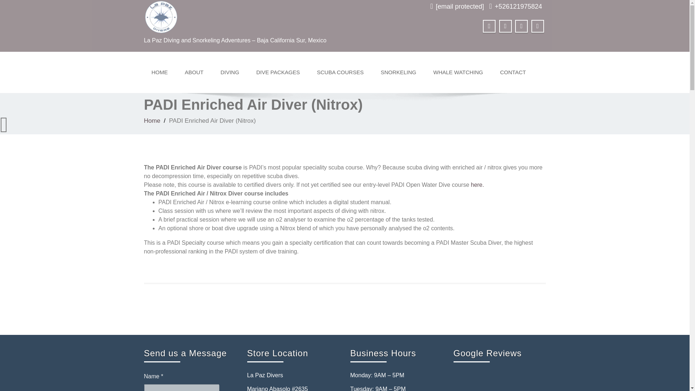 The width and height of the screenshot is (695, 391). What do you see at coordinates (340, 72) in the screenshot?
I see `SCUBA COURSES` at bounding box center [340, 72].